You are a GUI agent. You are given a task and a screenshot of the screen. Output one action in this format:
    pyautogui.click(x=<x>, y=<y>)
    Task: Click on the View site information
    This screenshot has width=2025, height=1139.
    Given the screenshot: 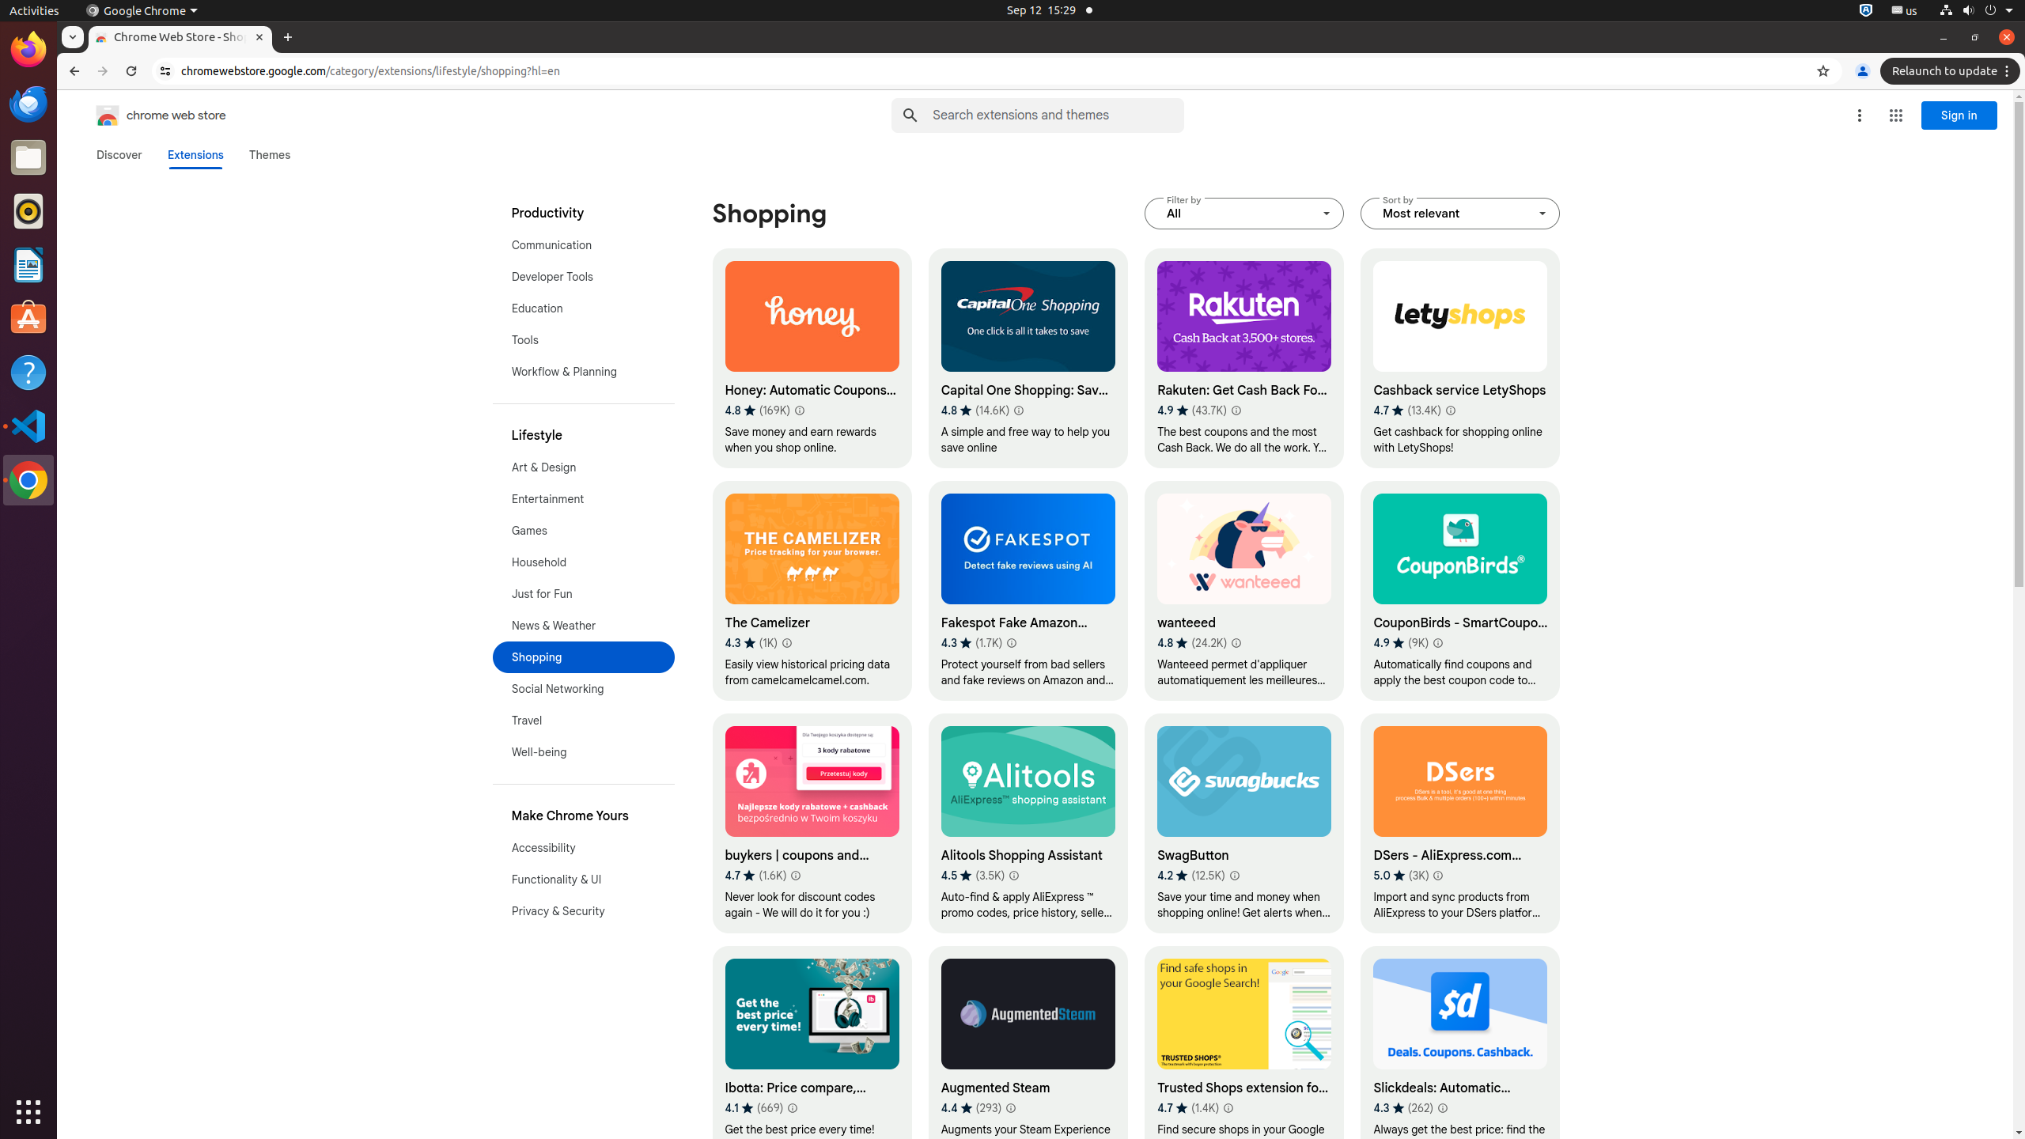 What is the action you would take?
    pyautogui.click(x=165, y=71)
    